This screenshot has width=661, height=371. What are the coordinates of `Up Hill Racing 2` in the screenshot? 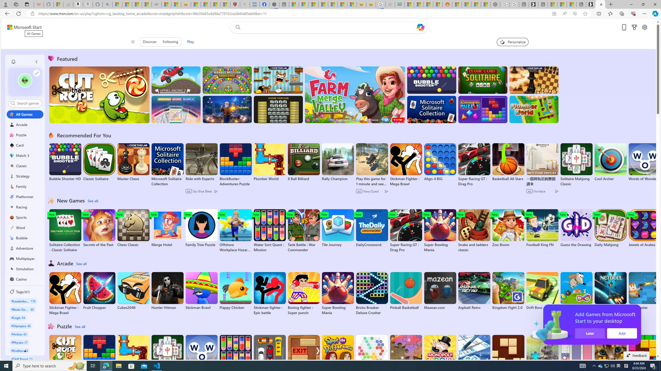 It's located at (176, 80).